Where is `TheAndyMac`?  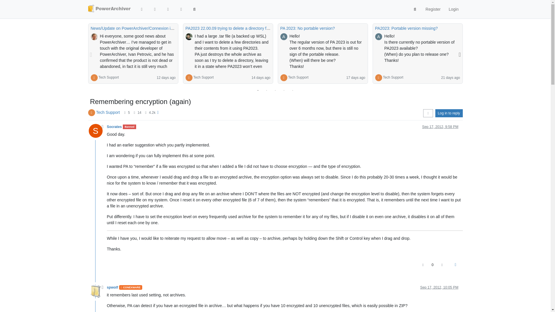
TheAndyMac is located at coordinates (94, 36).